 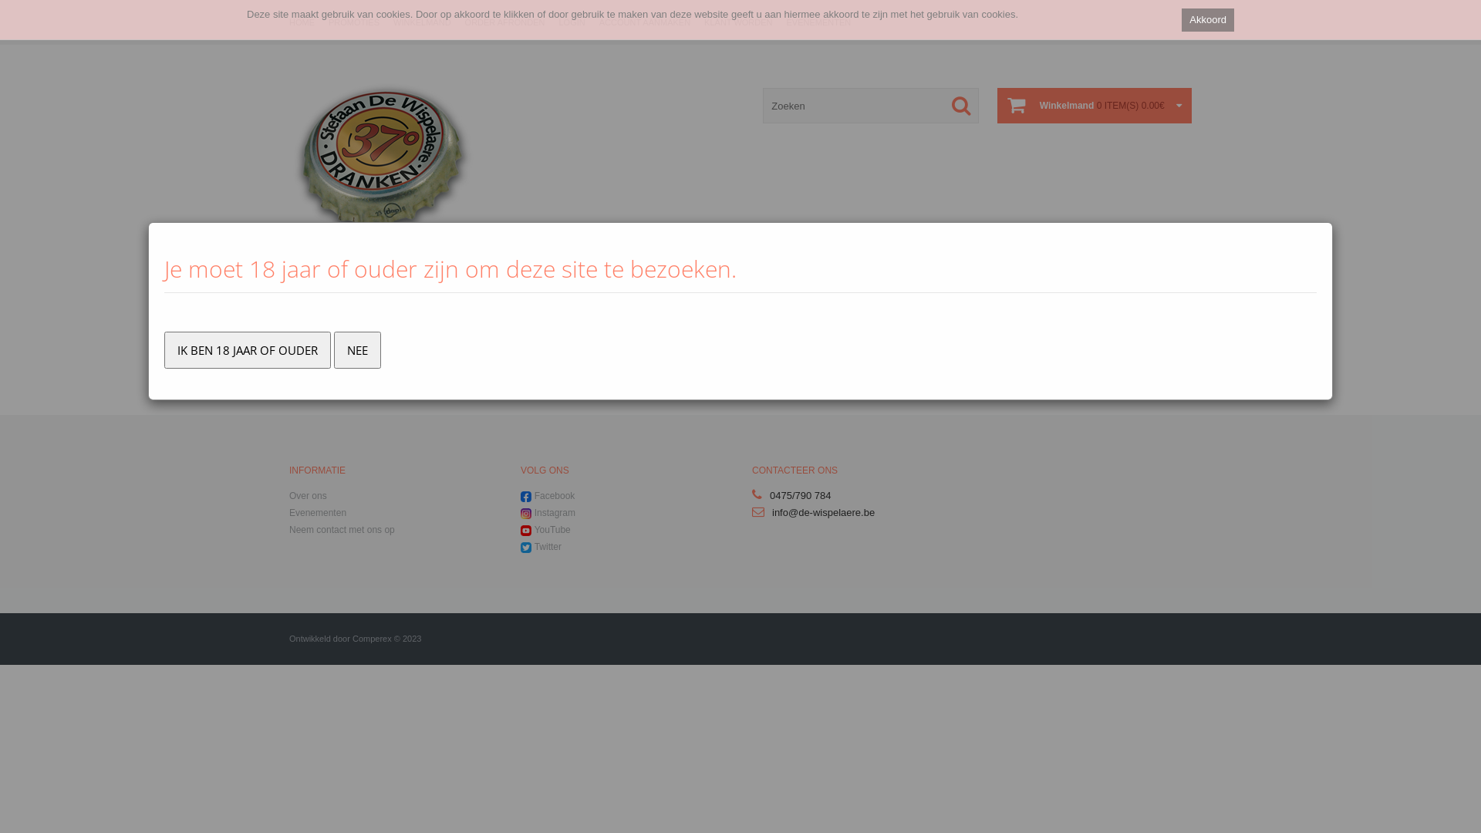 I want to click on Facebook, so click(x=555, y=496).